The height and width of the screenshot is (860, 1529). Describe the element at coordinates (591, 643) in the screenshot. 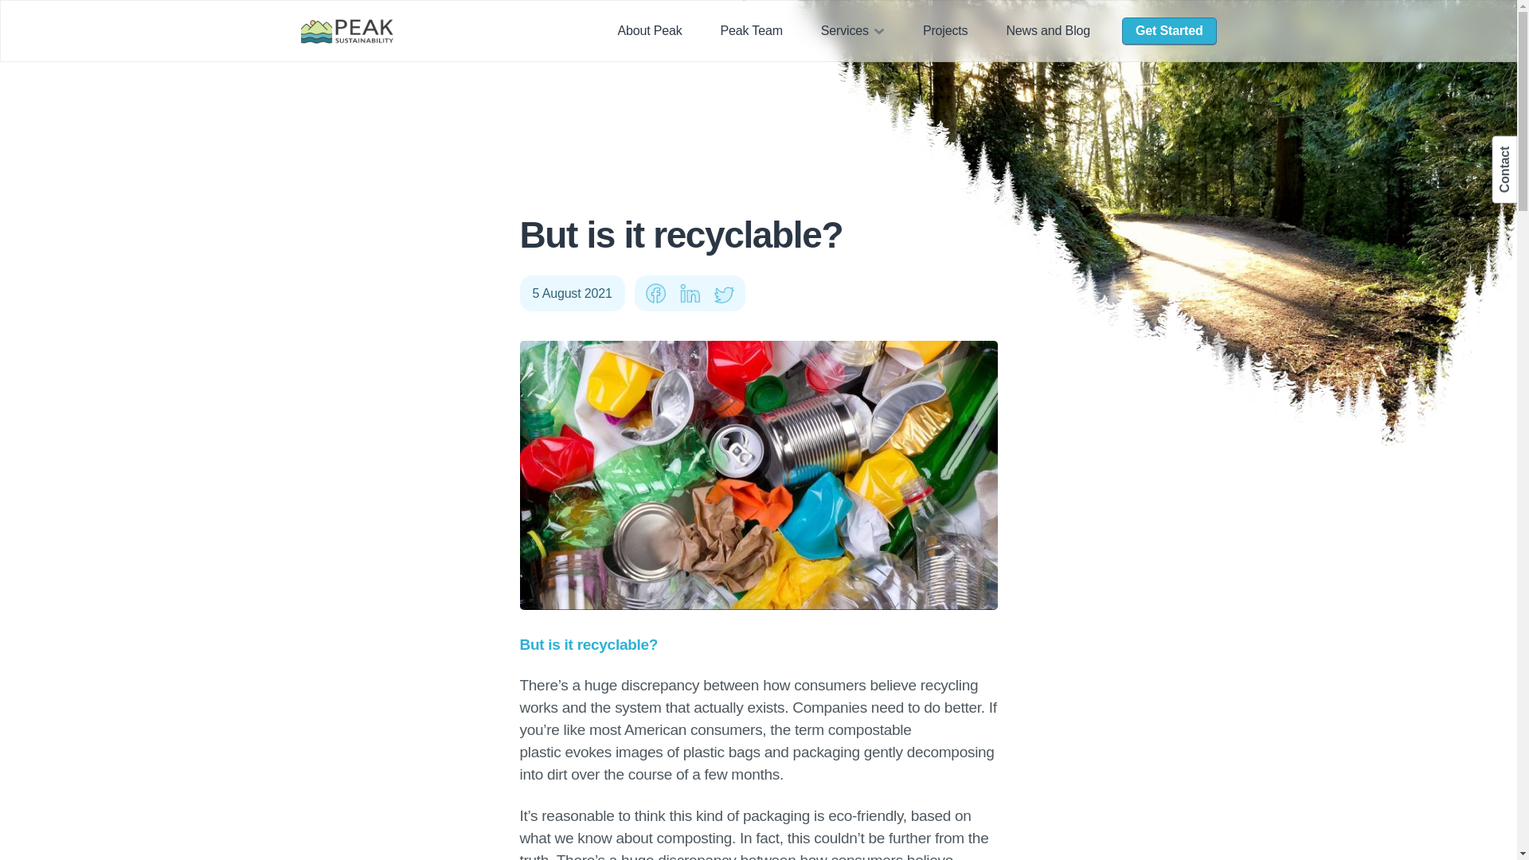

I see `But is it recyclable? ` at that location.